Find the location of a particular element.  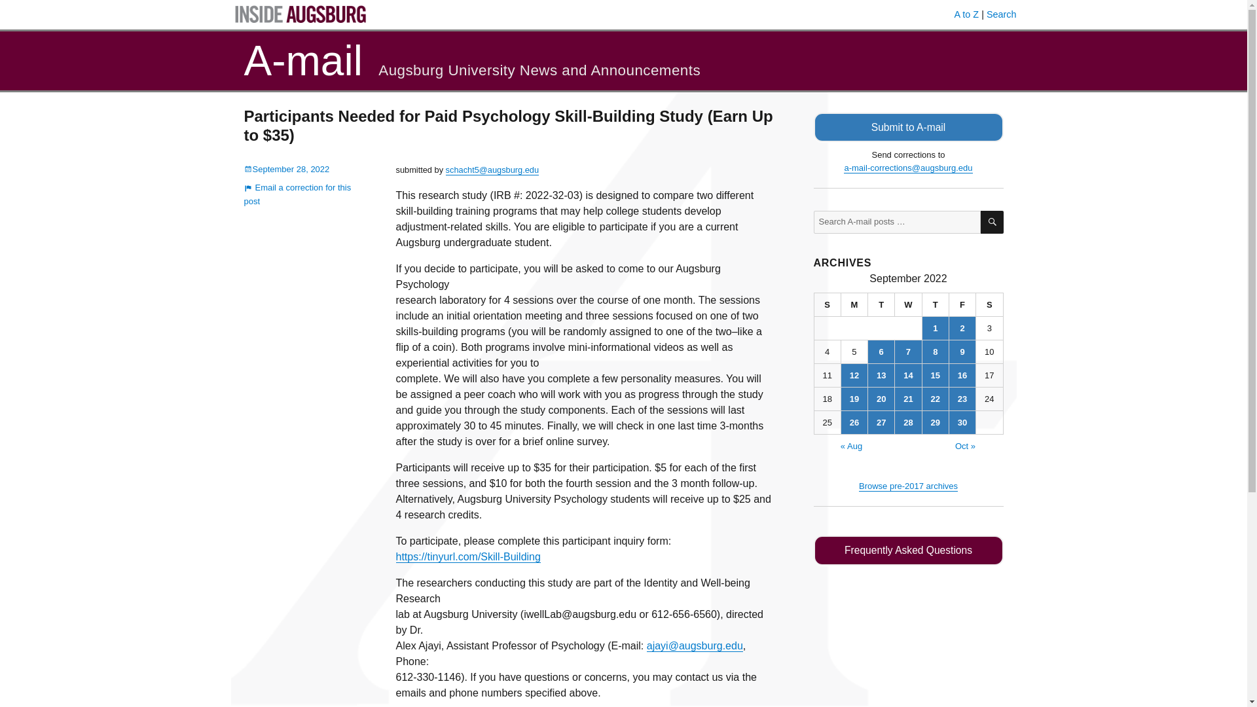

Thursday is located at coordinates (936, 305).